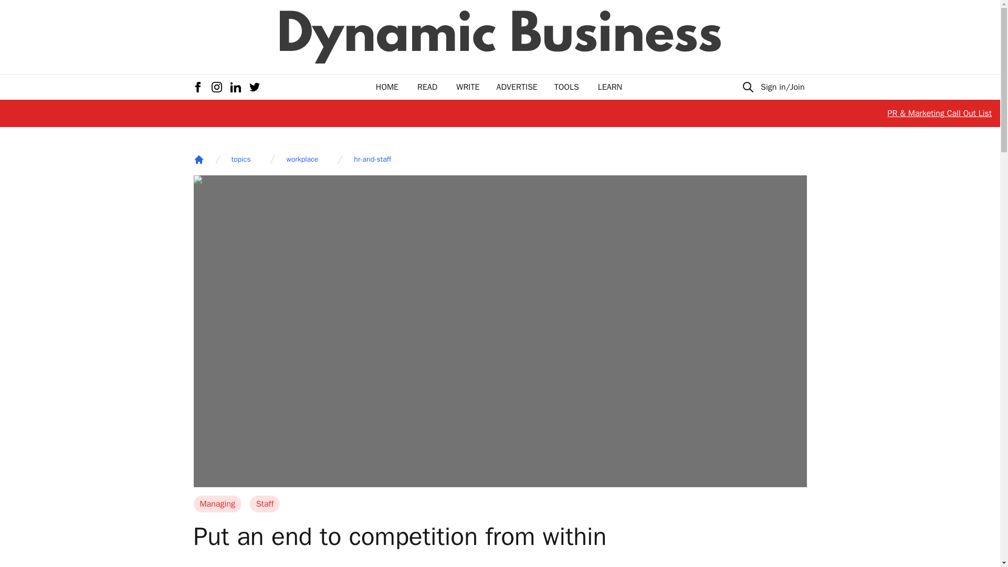 This screenshot has width=1008, height=567. What do you see at coordinates (387, 87) in the screenshot?
I see `HOME` at bounding box center [387, 87].